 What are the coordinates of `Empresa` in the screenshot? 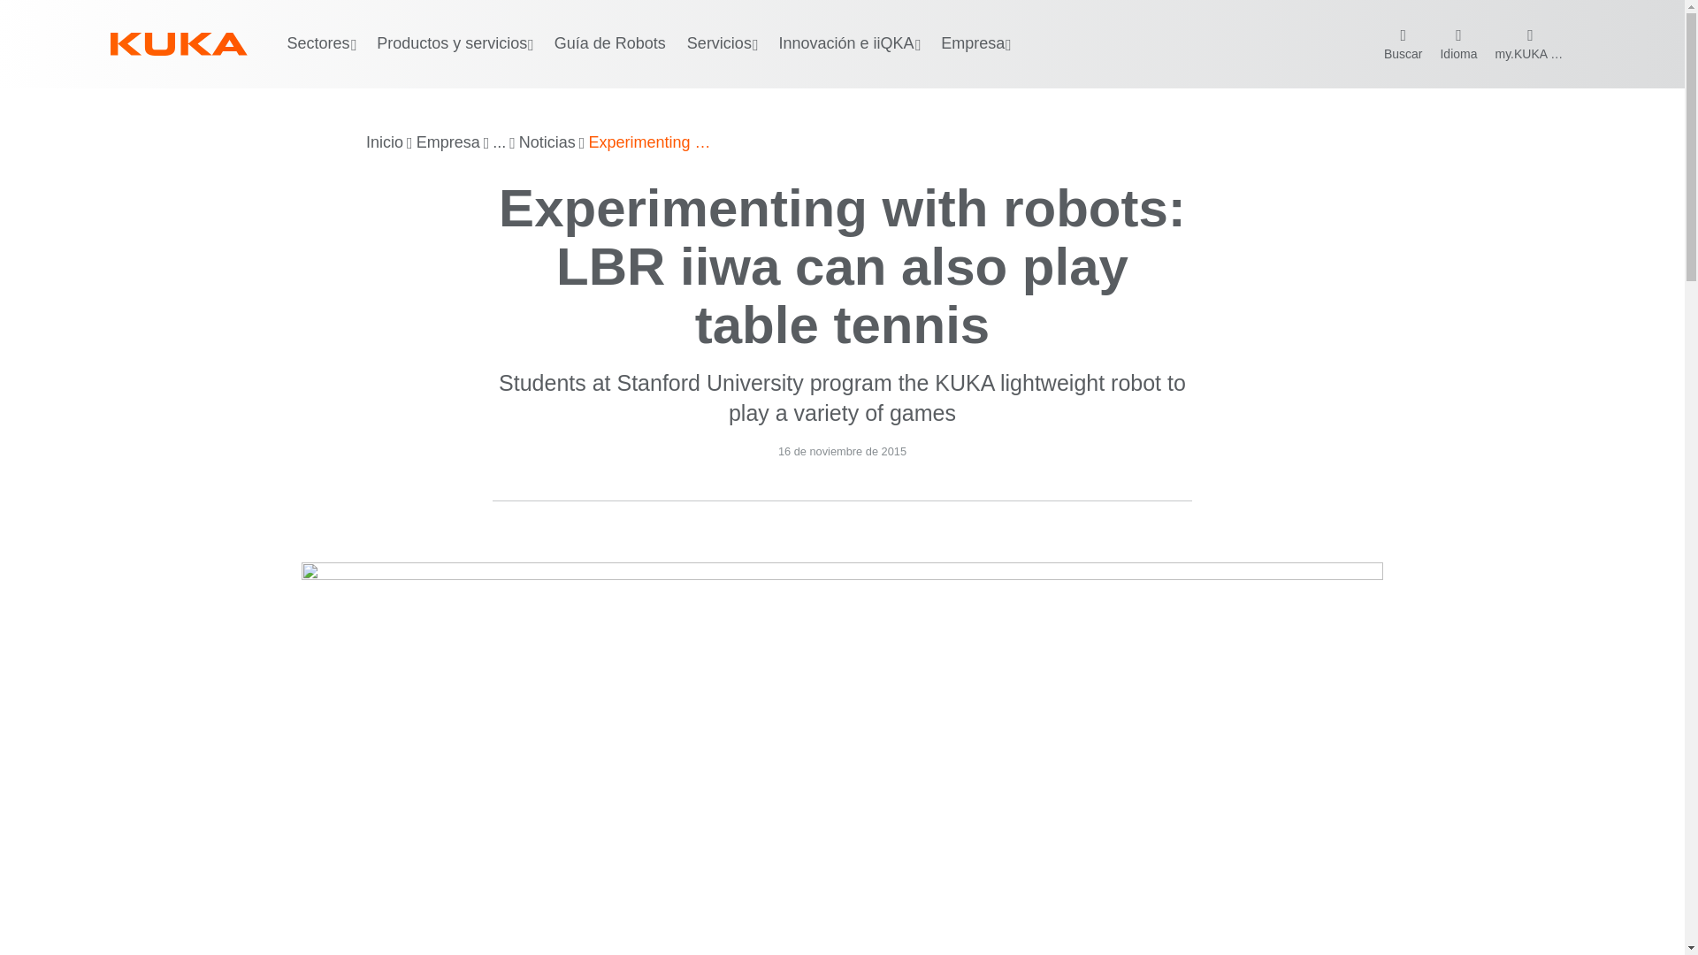 It's located at (447, 143).